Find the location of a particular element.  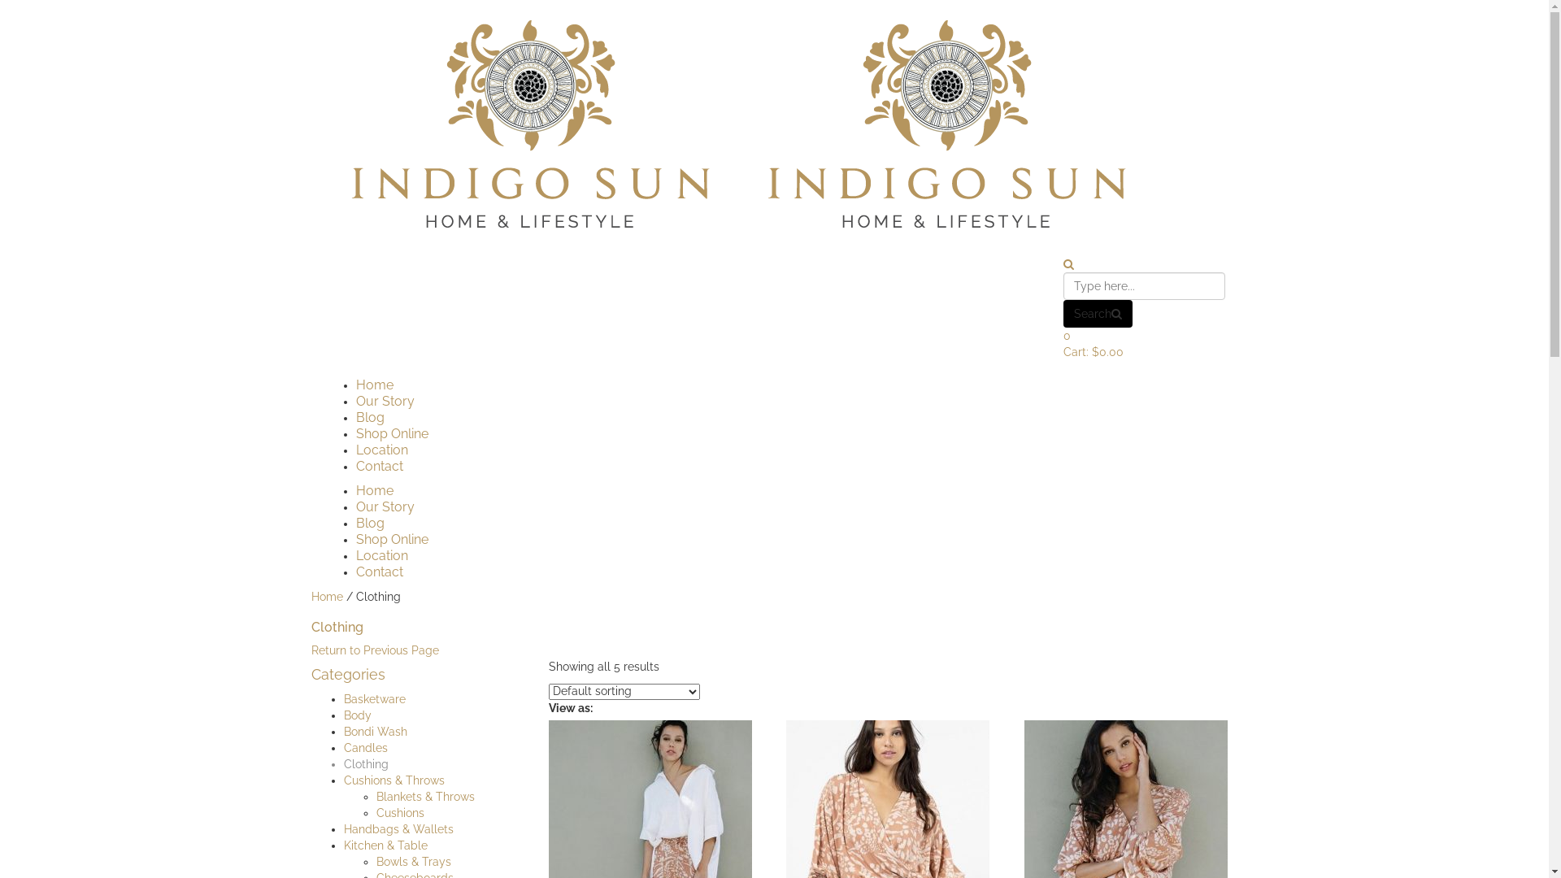

Bowls & Trays is located at coordinates (413, 862).